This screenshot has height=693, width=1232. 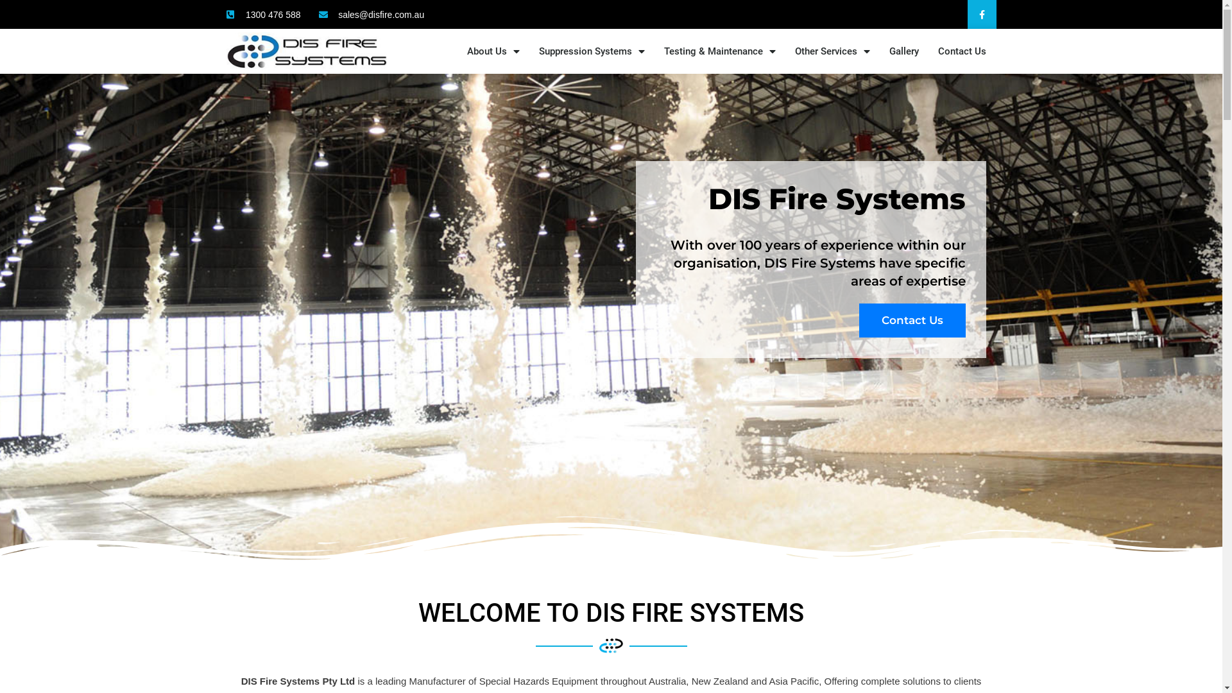 I want to click on Other Services, so click(x=833, y=51).